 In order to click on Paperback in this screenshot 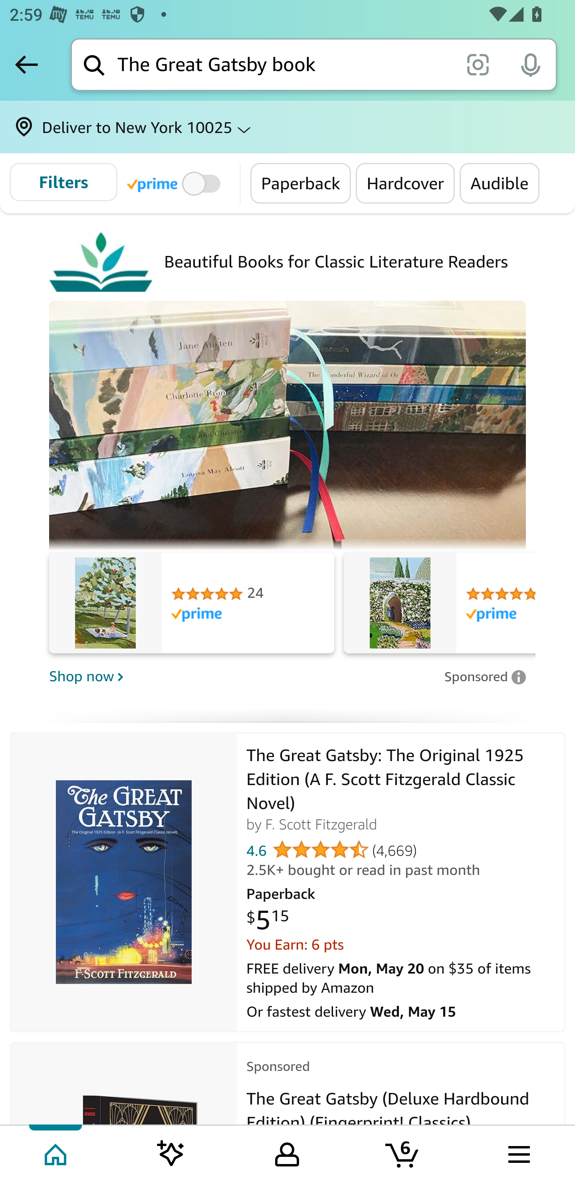, I will do `click(301, 183)`.